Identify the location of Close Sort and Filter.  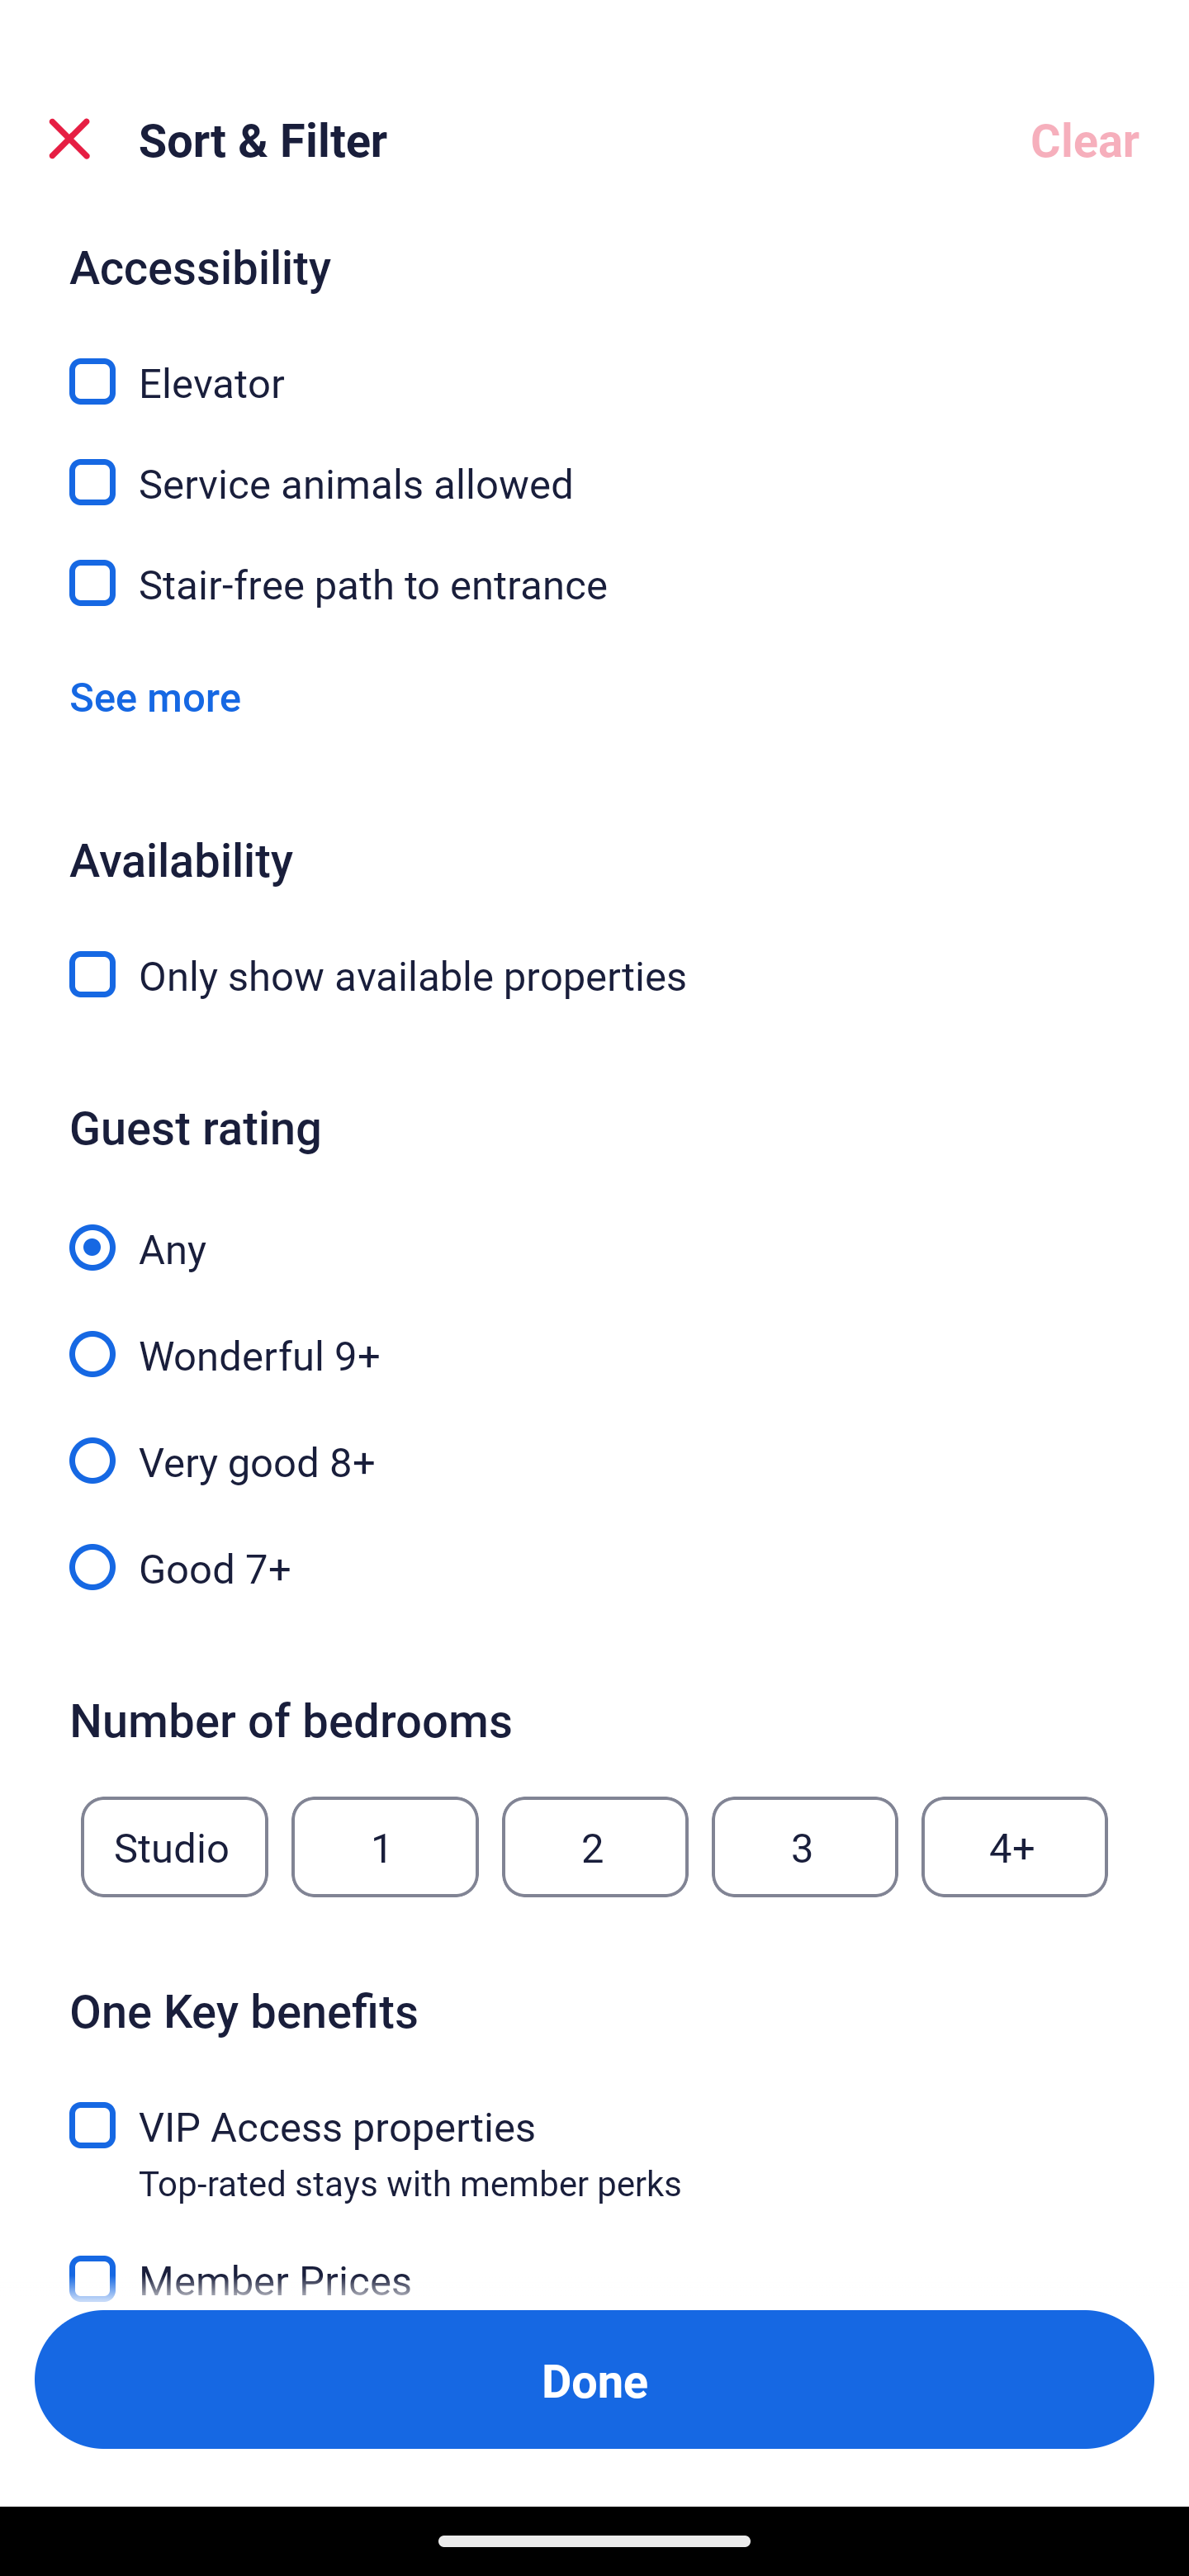
(69, 139).